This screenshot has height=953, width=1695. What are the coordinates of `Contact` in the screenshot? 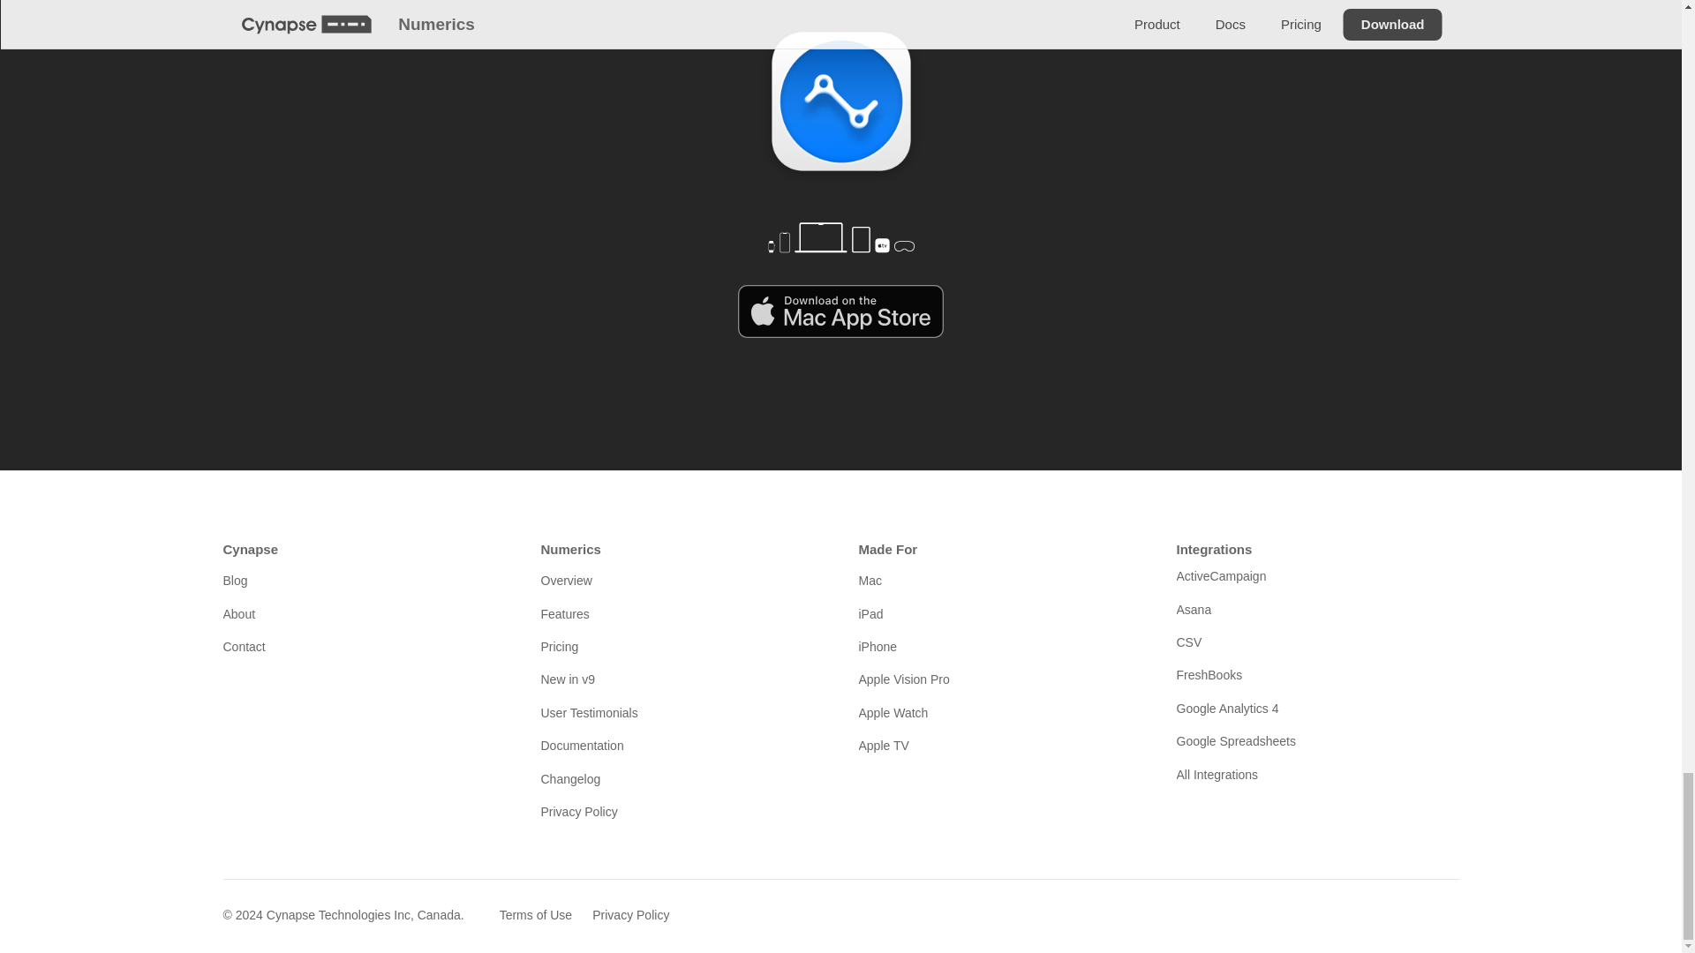 It's located at (364, 647).